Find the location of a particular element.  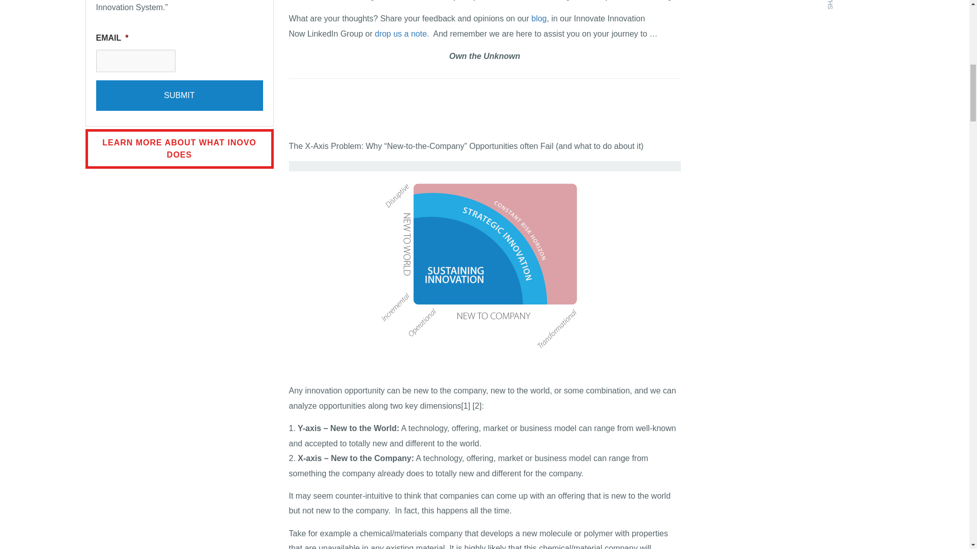

DOWNLOAD is located at coordinates (870, 18).